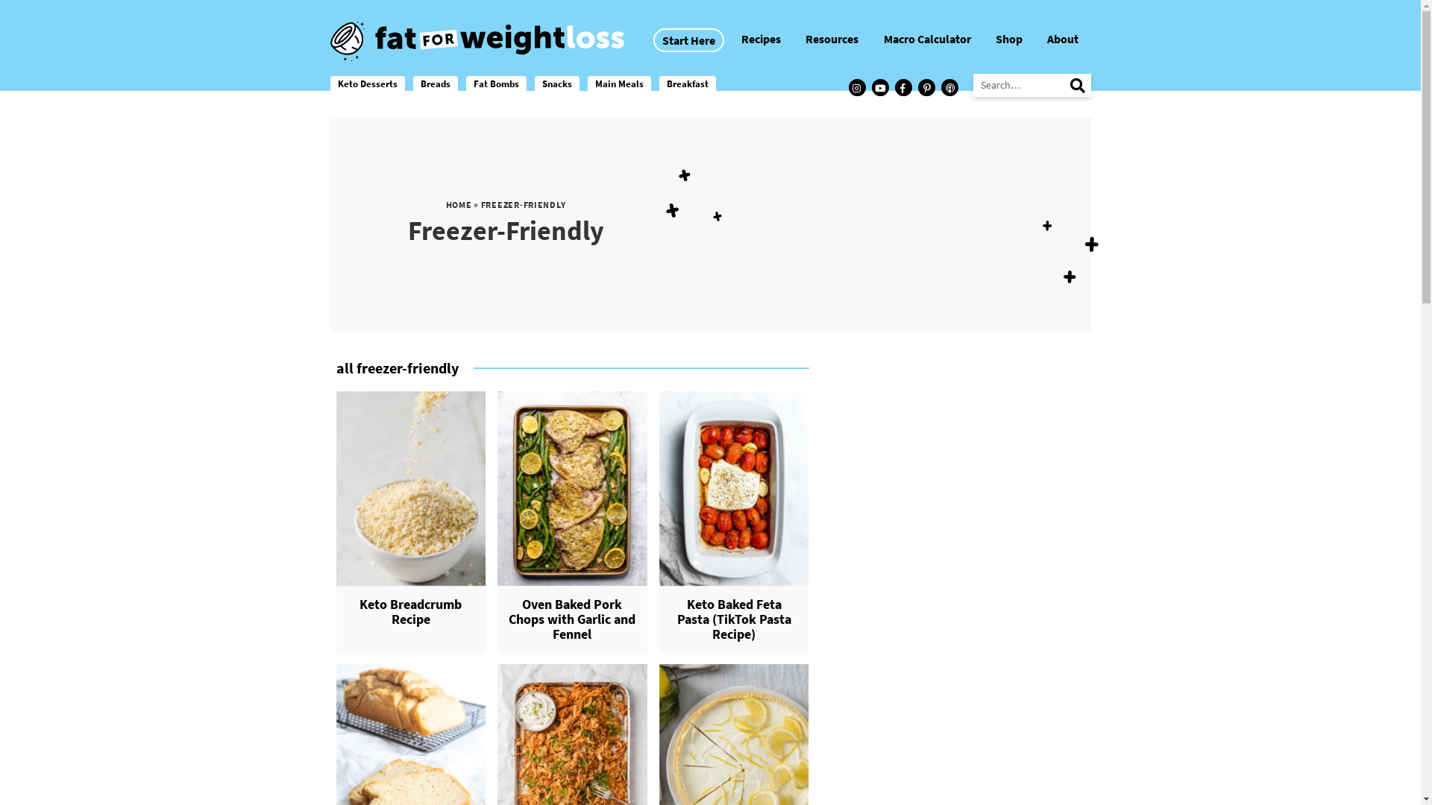 The height and width of the screenshot is (805, 1432). Describe the element at coordinates (1073, 85) in the screenshot. I see `Search` at that location.